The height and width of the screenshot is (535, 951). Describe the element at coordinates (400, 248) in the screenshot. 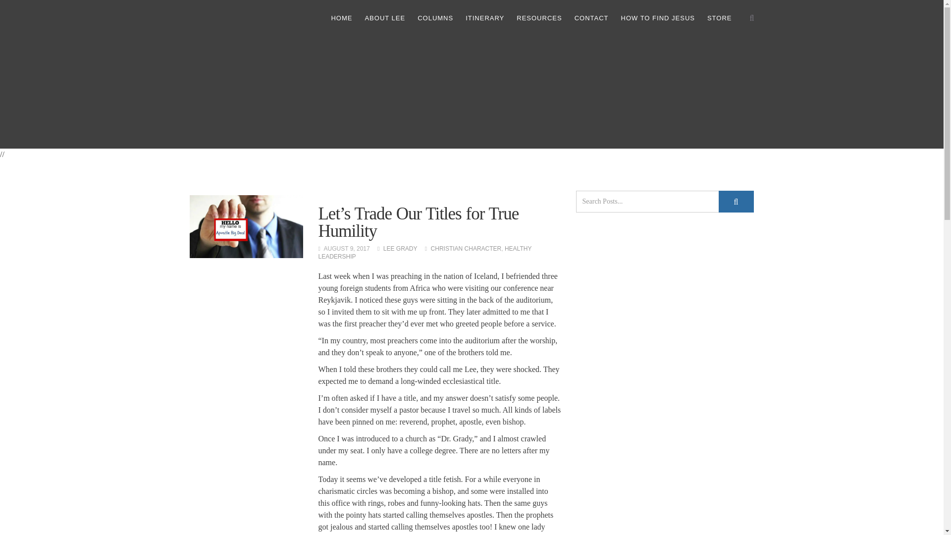

I see `LEE GRADY` at that location.